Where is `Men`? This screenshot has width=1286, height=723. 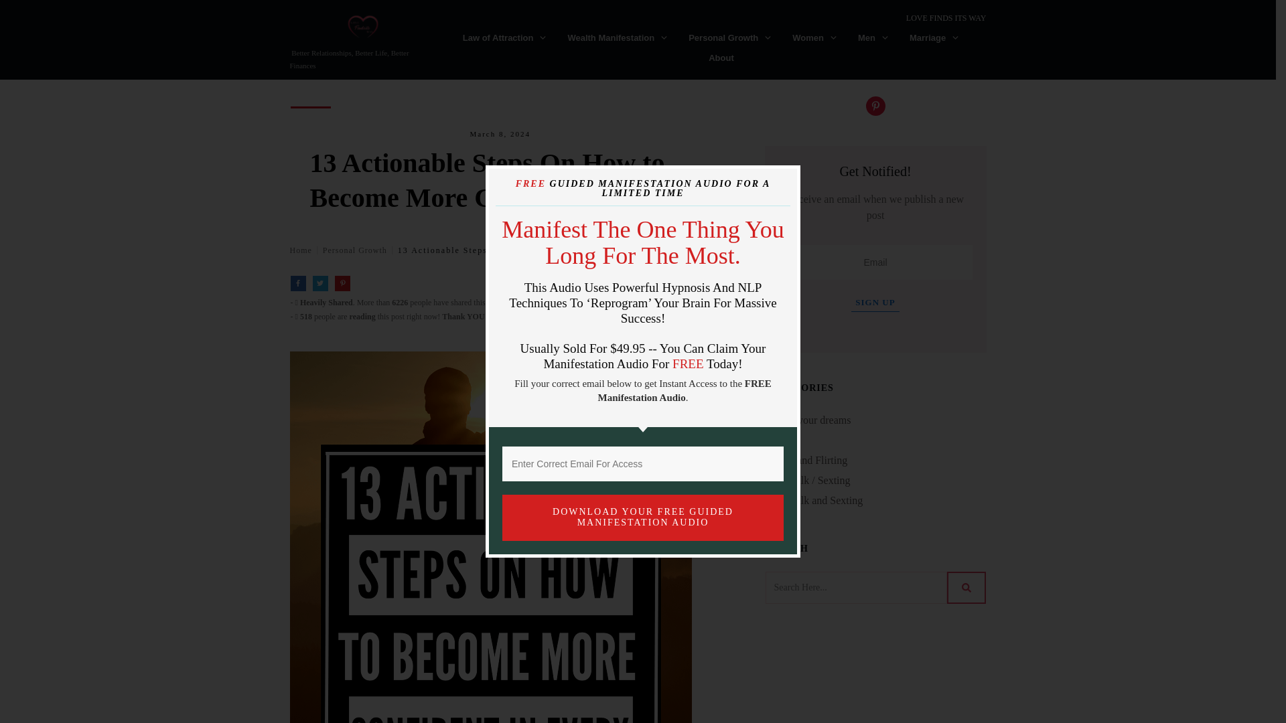
Men is located at coordinates (873, 38).